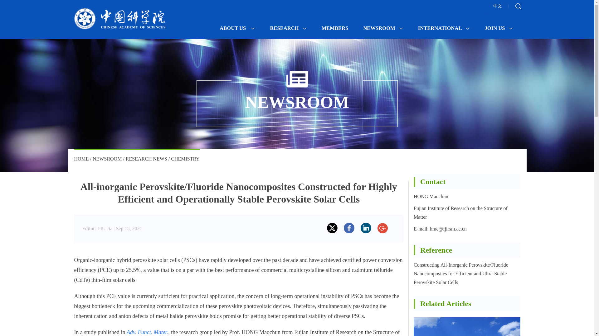 Image resolution: width=599 pixels, height=336 pixels. Describe the element at coordinates (81, 159) in the screenshot. I see `Home` at that location.